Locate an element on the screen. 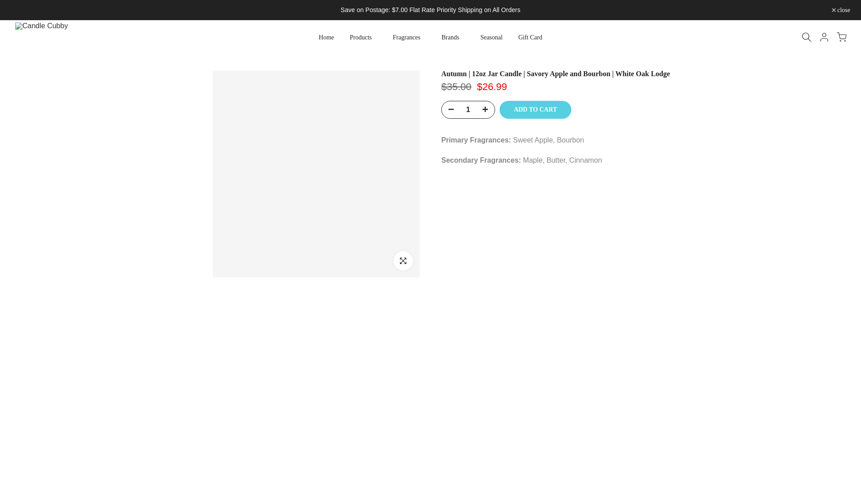 The width and height of the screenshot is (861, 484). Brands is located at coordinates (453, 38).